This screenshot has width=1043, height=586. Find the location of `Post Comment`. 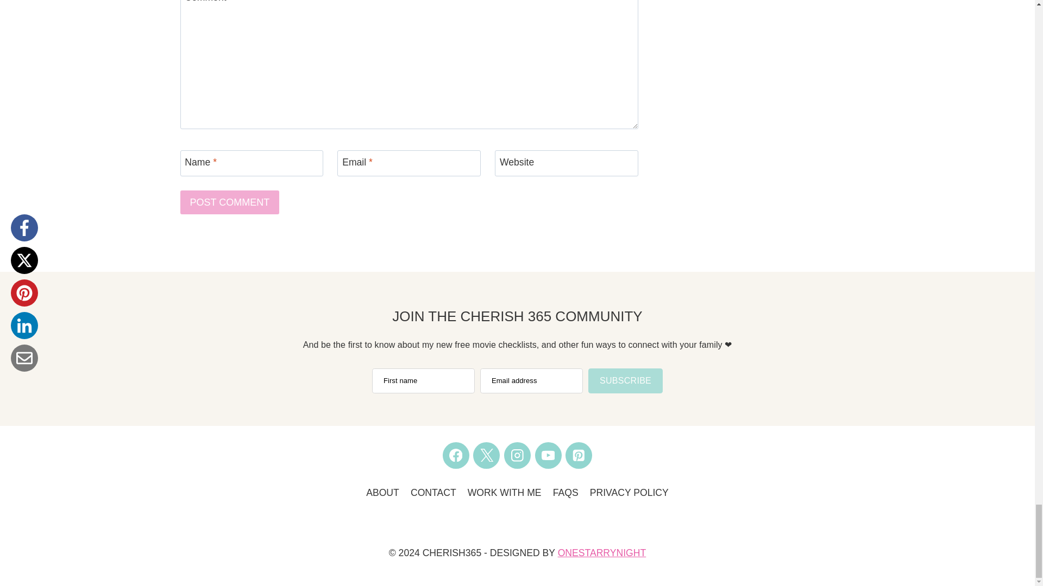

Post Comment is located at coordinates (230, 202).